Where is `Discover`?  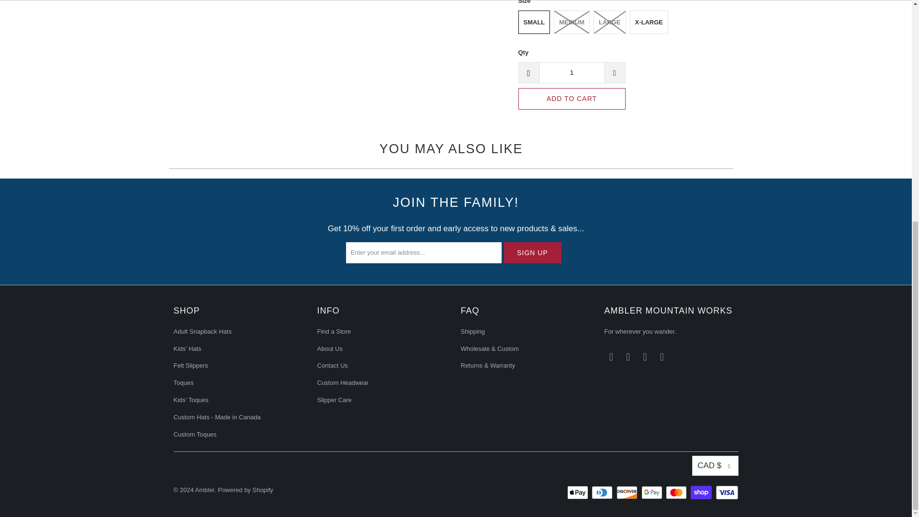
Discover is located at coordinates (628, 493).